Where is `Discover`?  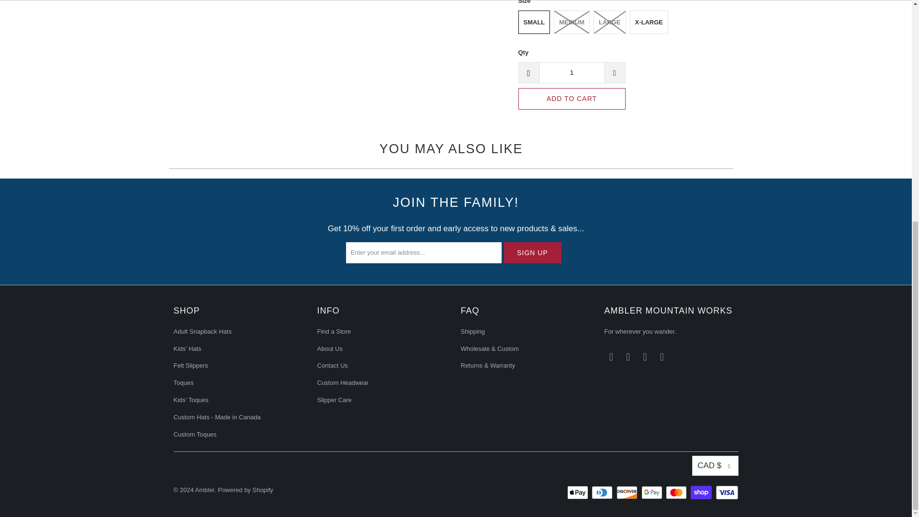
Discover is located at coordinates (628, 493).